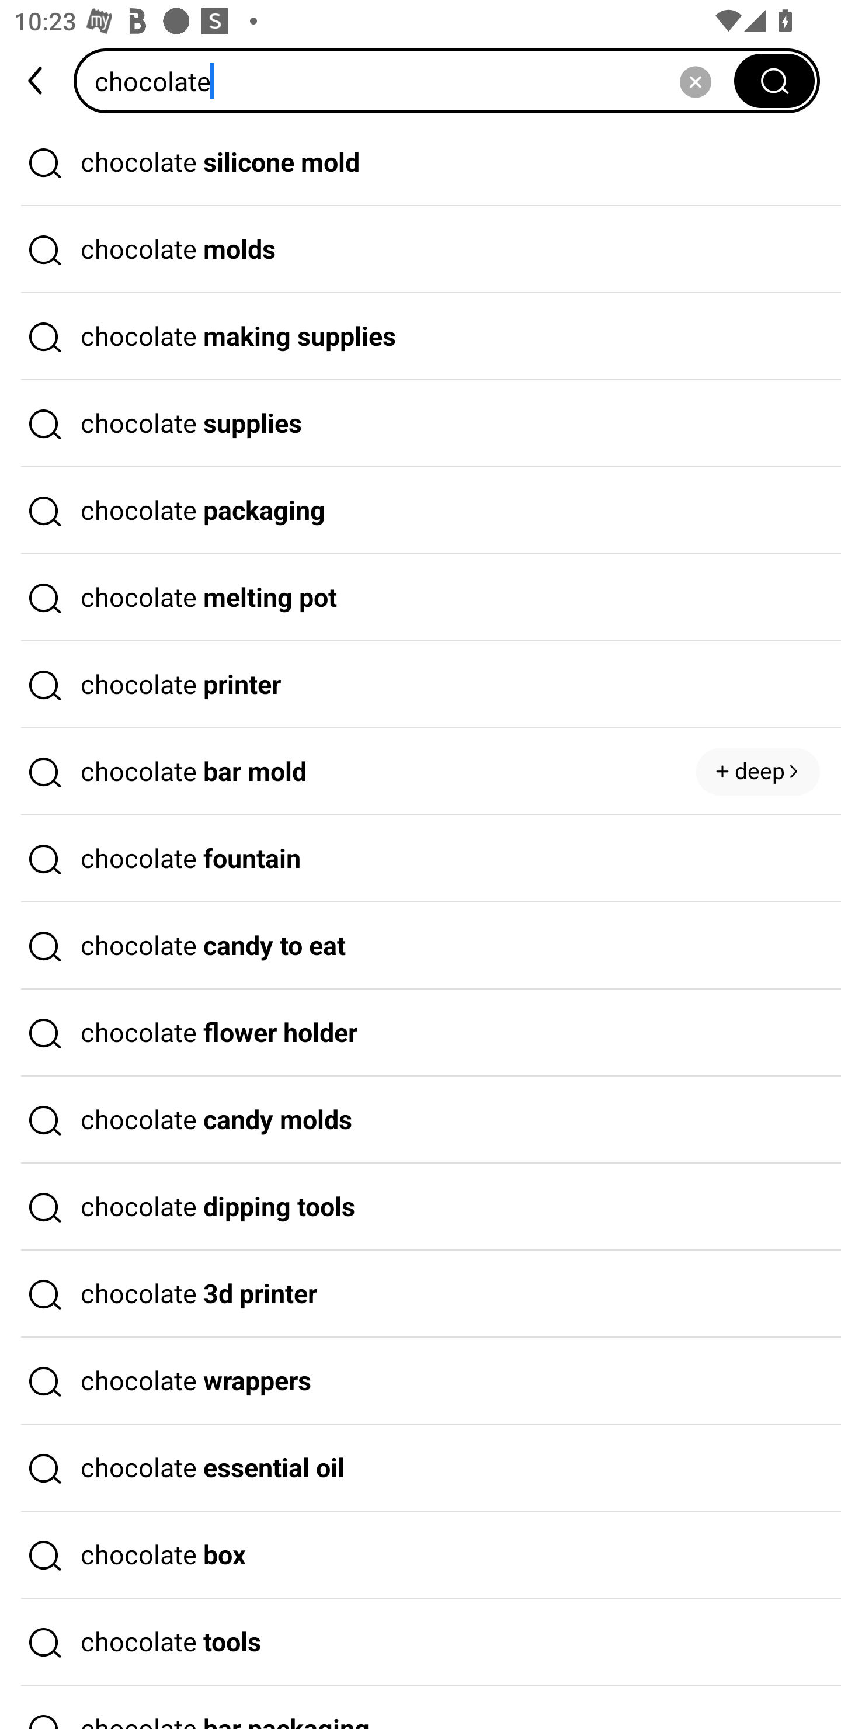  What do you see at coordinates (420, 1643) in the screenshot?
I see `chocolate tools` at bounding box center [420, 1643].